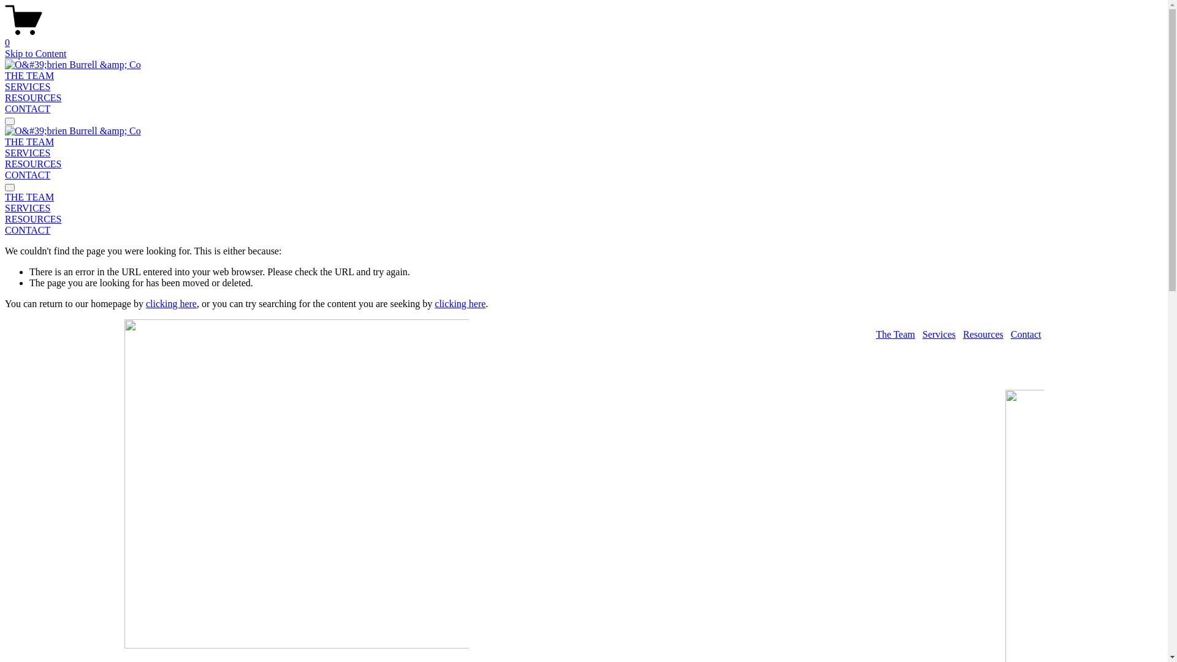 This screenshot has height=662, width=1177. Describe the element at coordinates (28, 153) in the screenshot. I see `SERVICES` at that location.